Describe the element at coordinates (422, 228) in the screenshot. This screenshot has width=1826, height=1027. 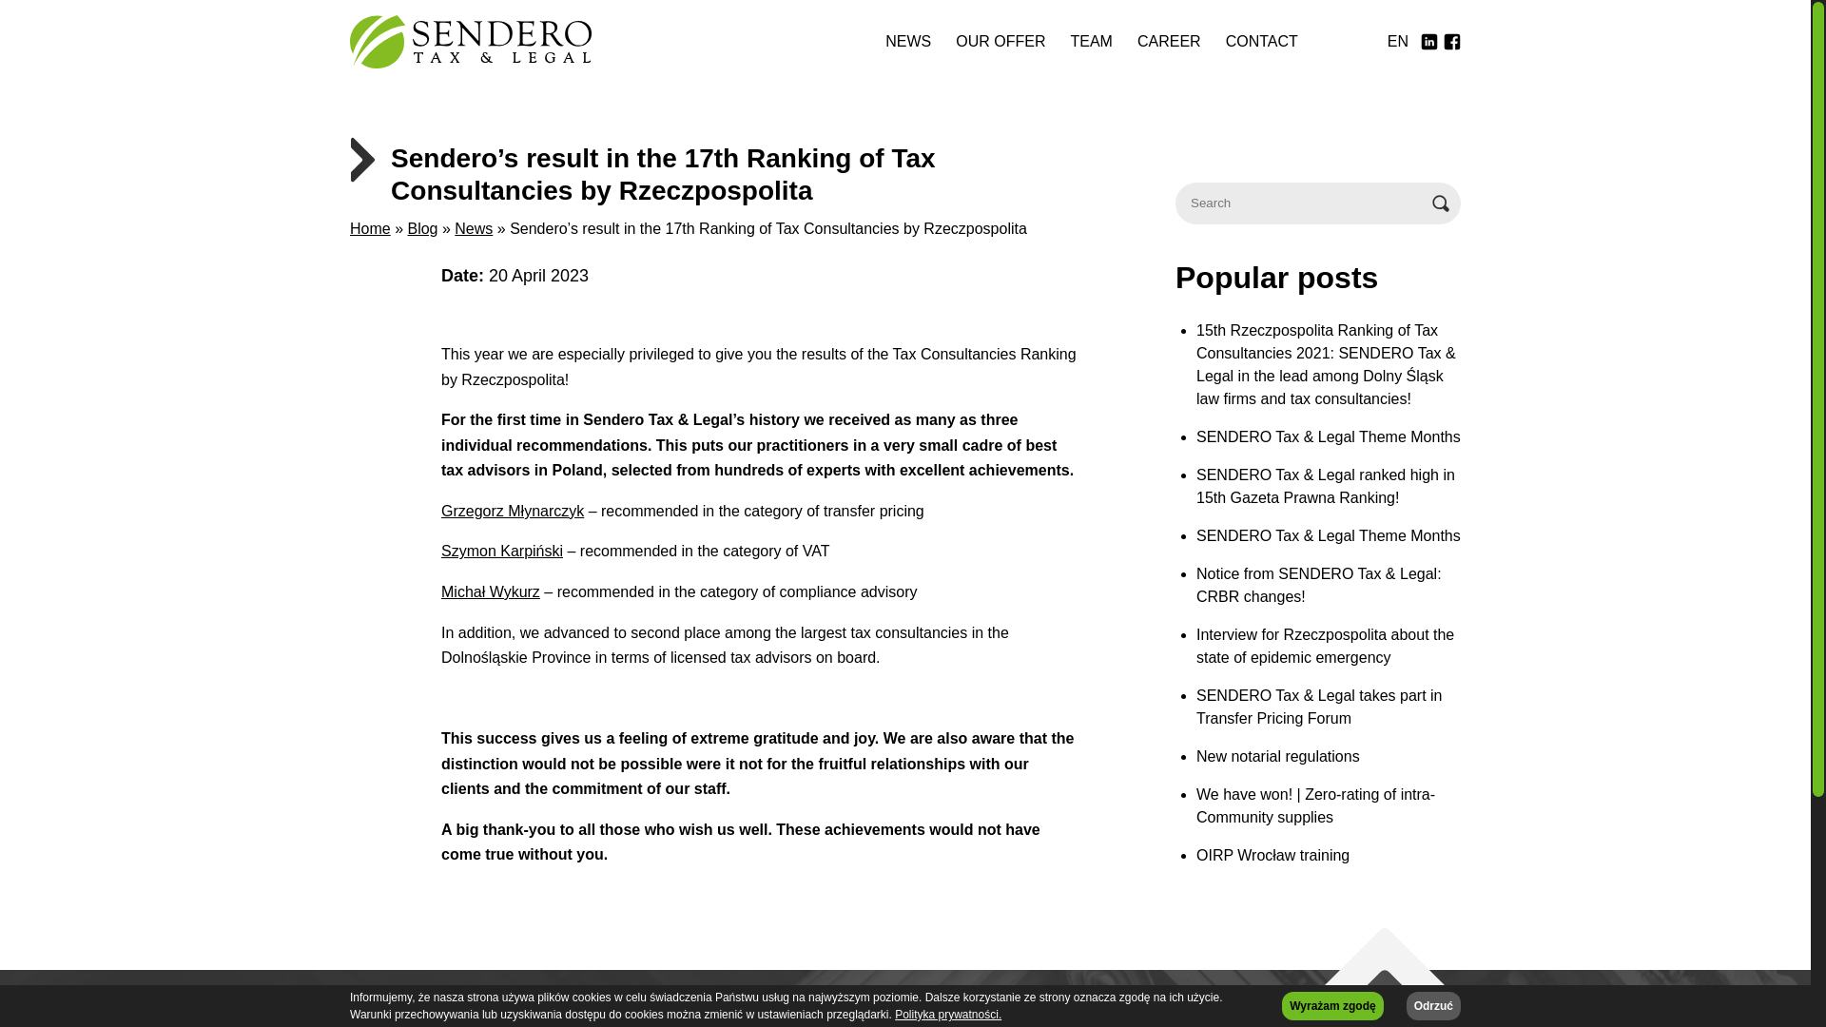
I see `Blog` at that location.